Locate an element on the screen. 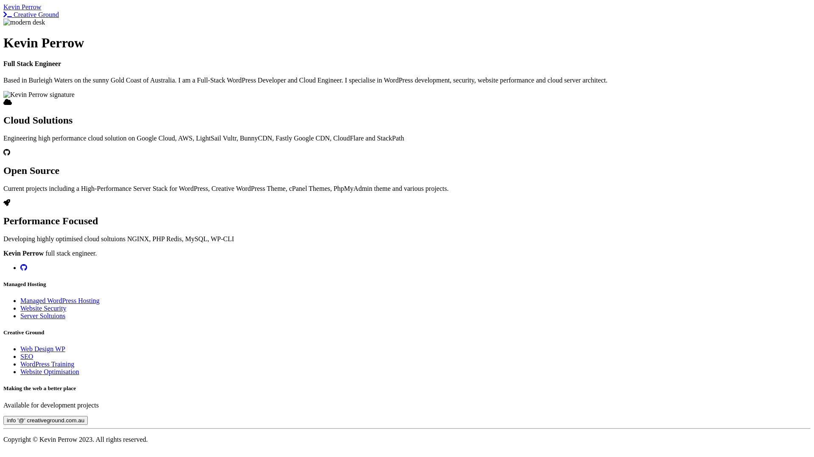 The image size is (814, 457). info '@' creativeground.com.au is located at coordinates (46, 421).